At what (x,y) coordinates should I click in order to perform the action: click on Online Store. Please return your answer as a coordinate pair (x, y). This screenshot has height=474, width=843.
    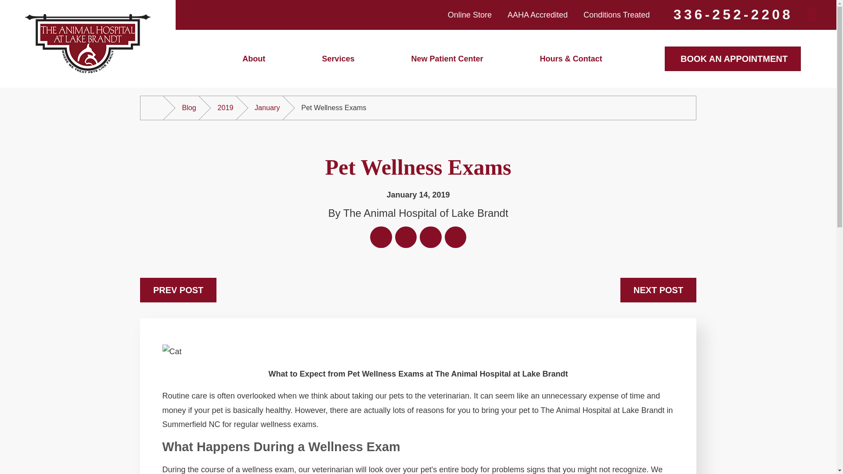
    Looking at the image, I should click on (469, 15).